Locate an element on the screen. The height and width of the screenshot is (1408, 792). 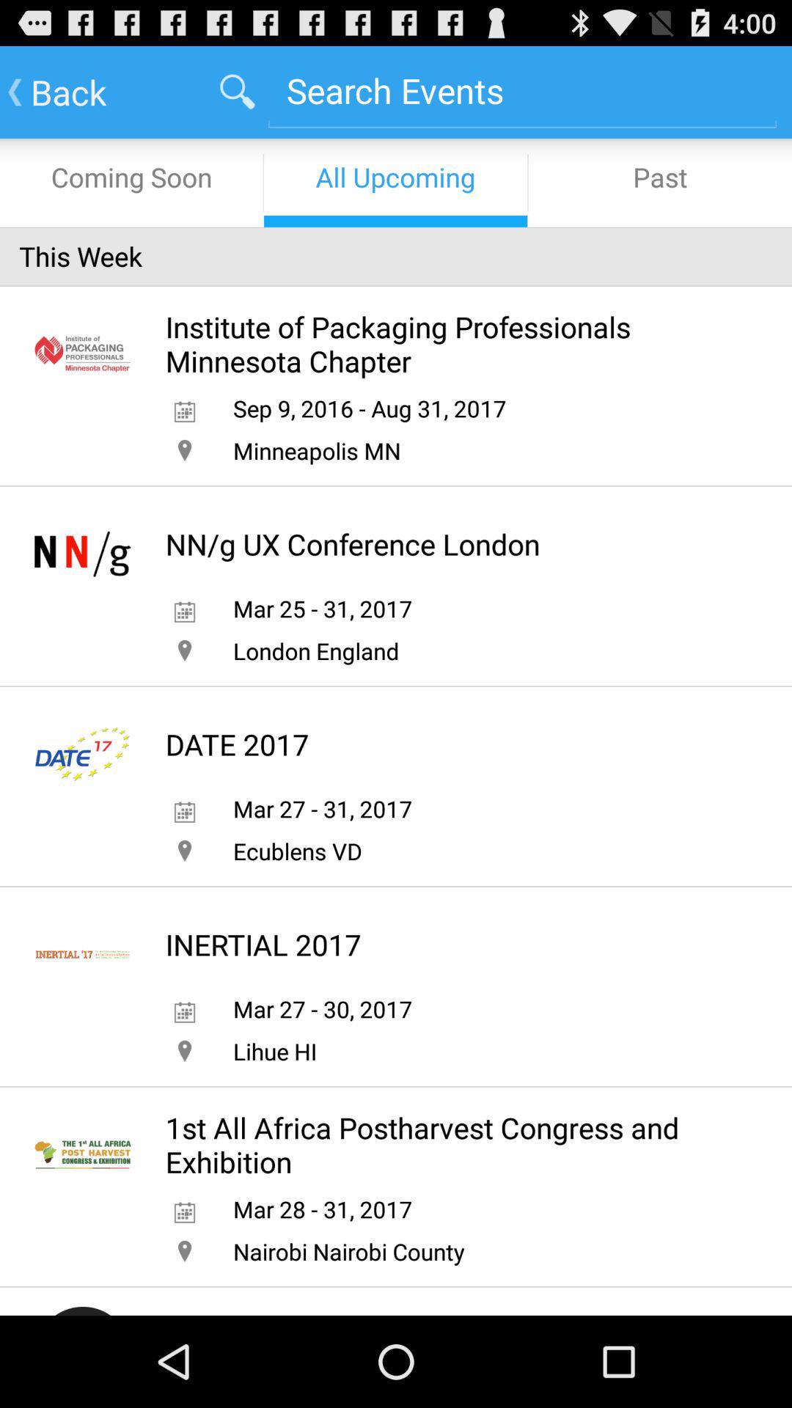
click the item above date 2017 app is located at coordinates (315, 650).